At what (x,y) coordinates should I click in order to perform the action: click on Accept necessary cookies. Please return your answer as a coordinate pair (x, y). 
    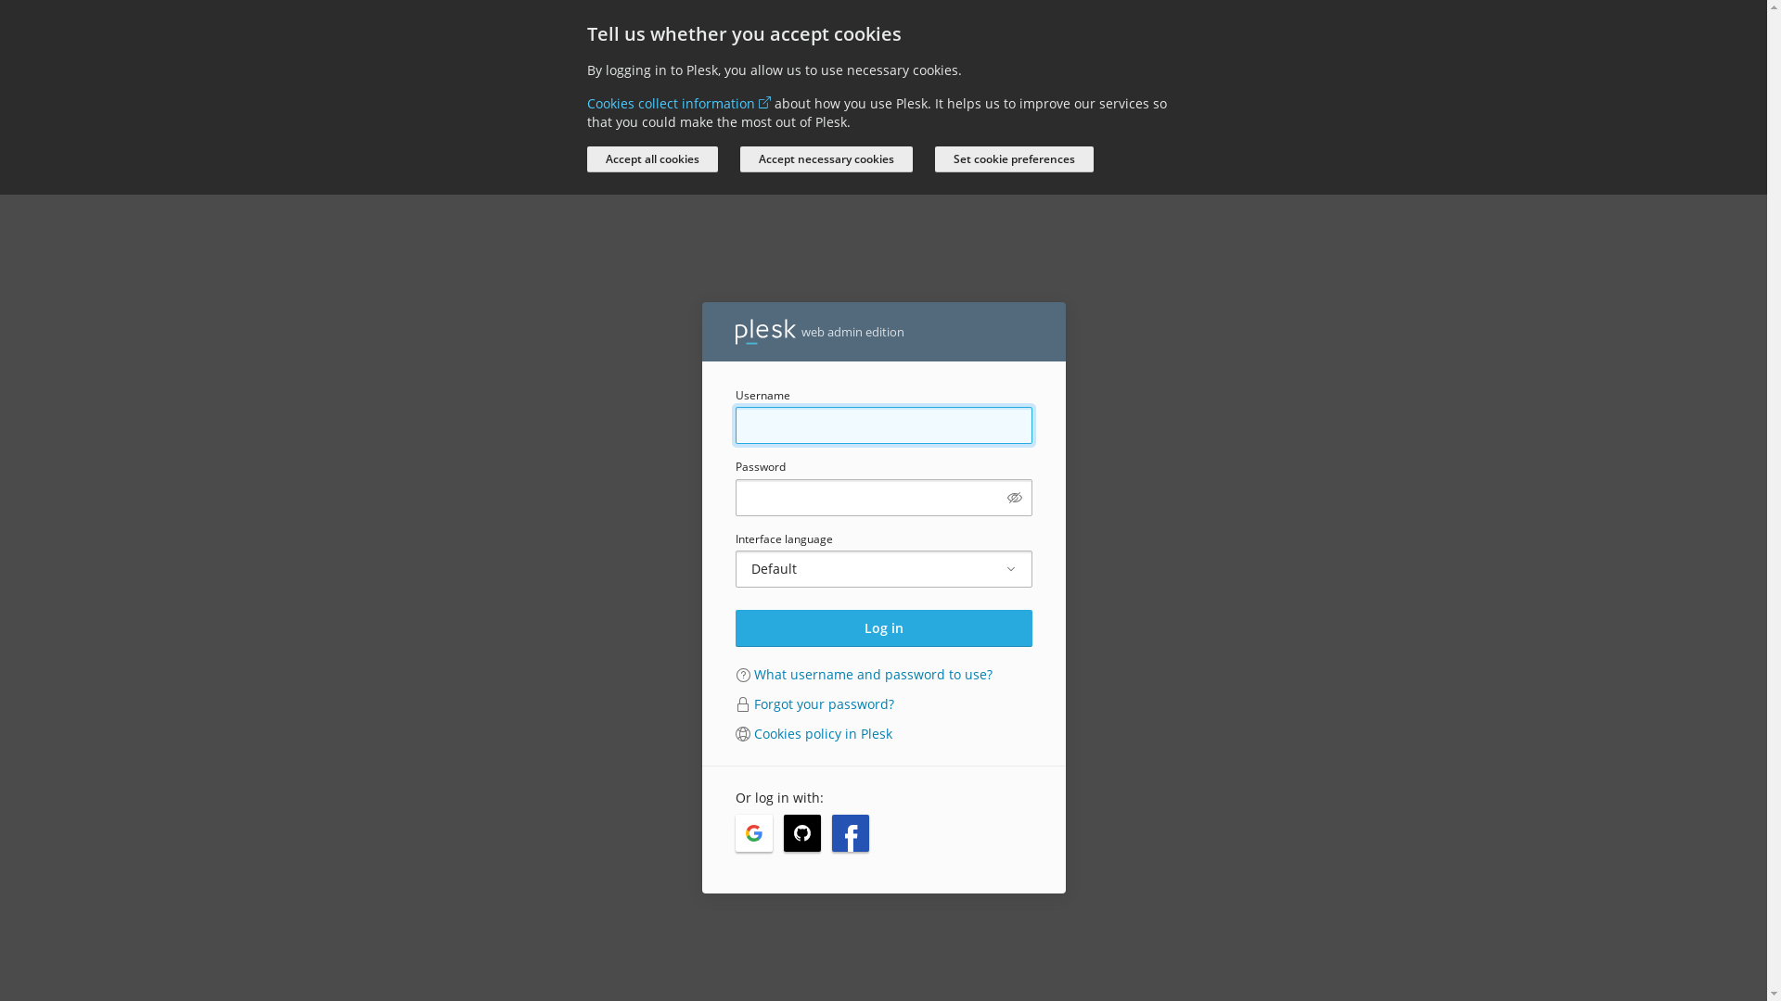
    Looking at the image, I should click on (826, 159).